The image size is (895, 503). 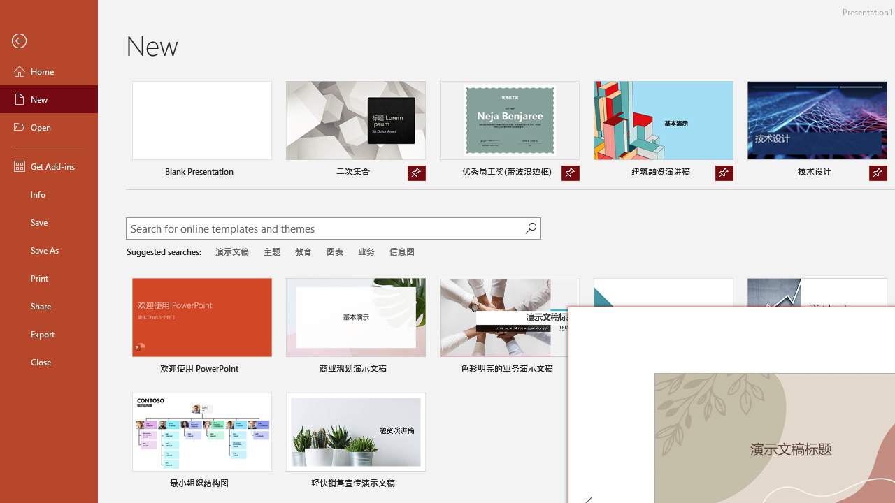 I want to click on Start searching, so click(x=530, y=228).